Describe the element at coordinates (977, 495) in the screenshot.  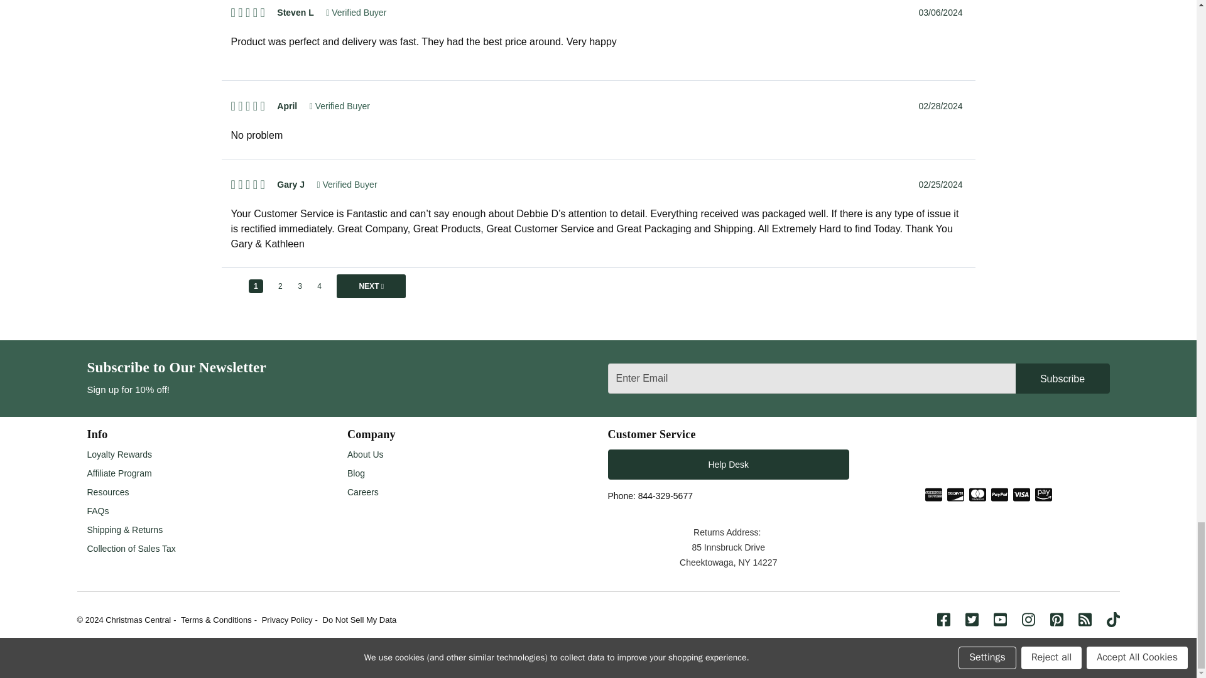
I see `MasterCard` at that location.